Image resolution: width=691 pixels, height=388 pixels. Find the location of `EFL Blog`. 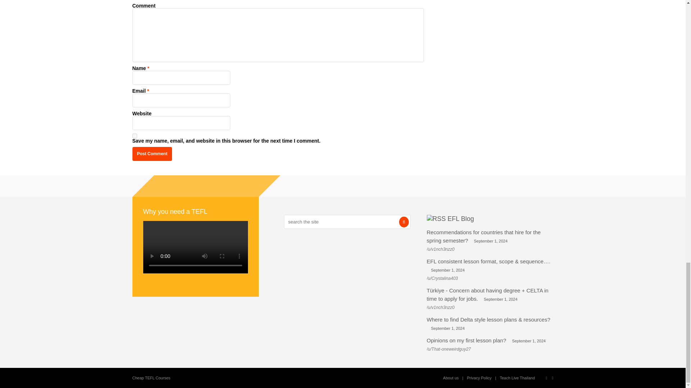

EFL Blog is located at coordinates (461, 218).